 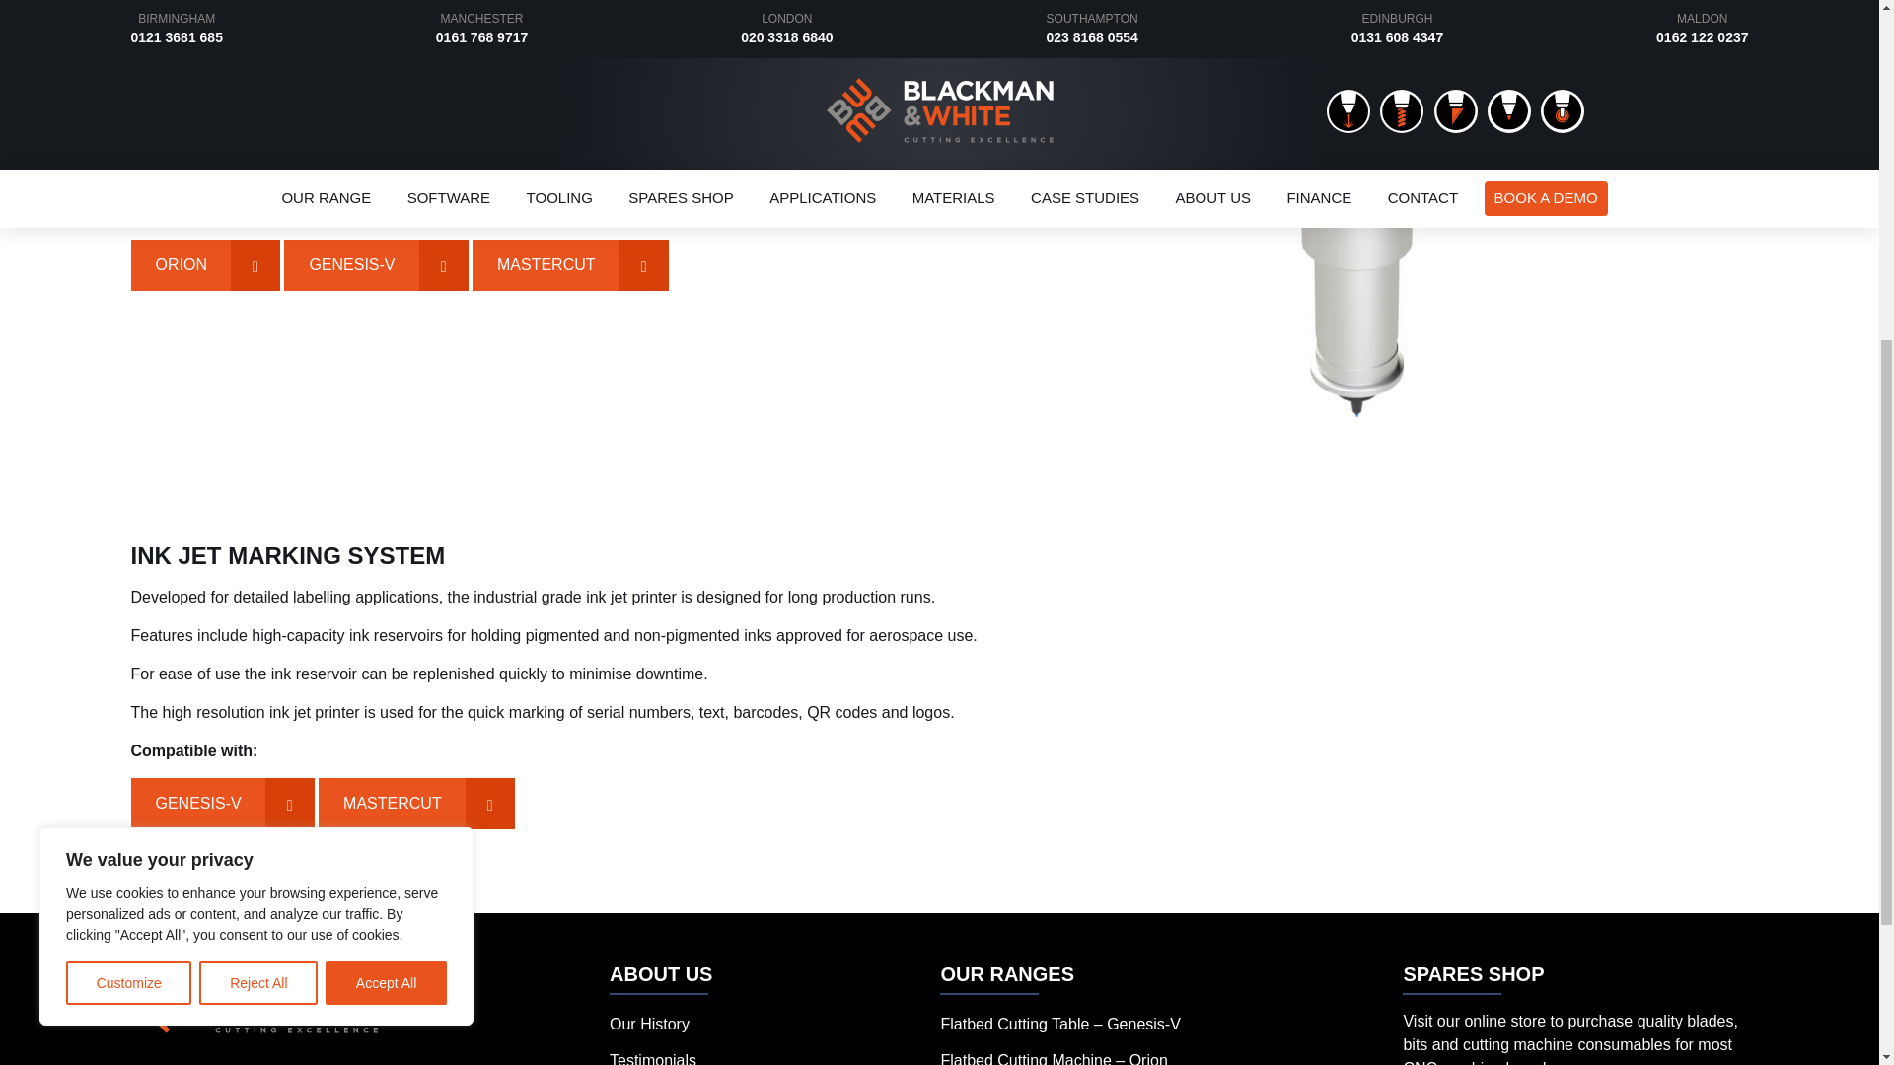 What do you see at coordinates (254, 998) in the screenshot?
I see `Home` at bounding box center [254, 998].